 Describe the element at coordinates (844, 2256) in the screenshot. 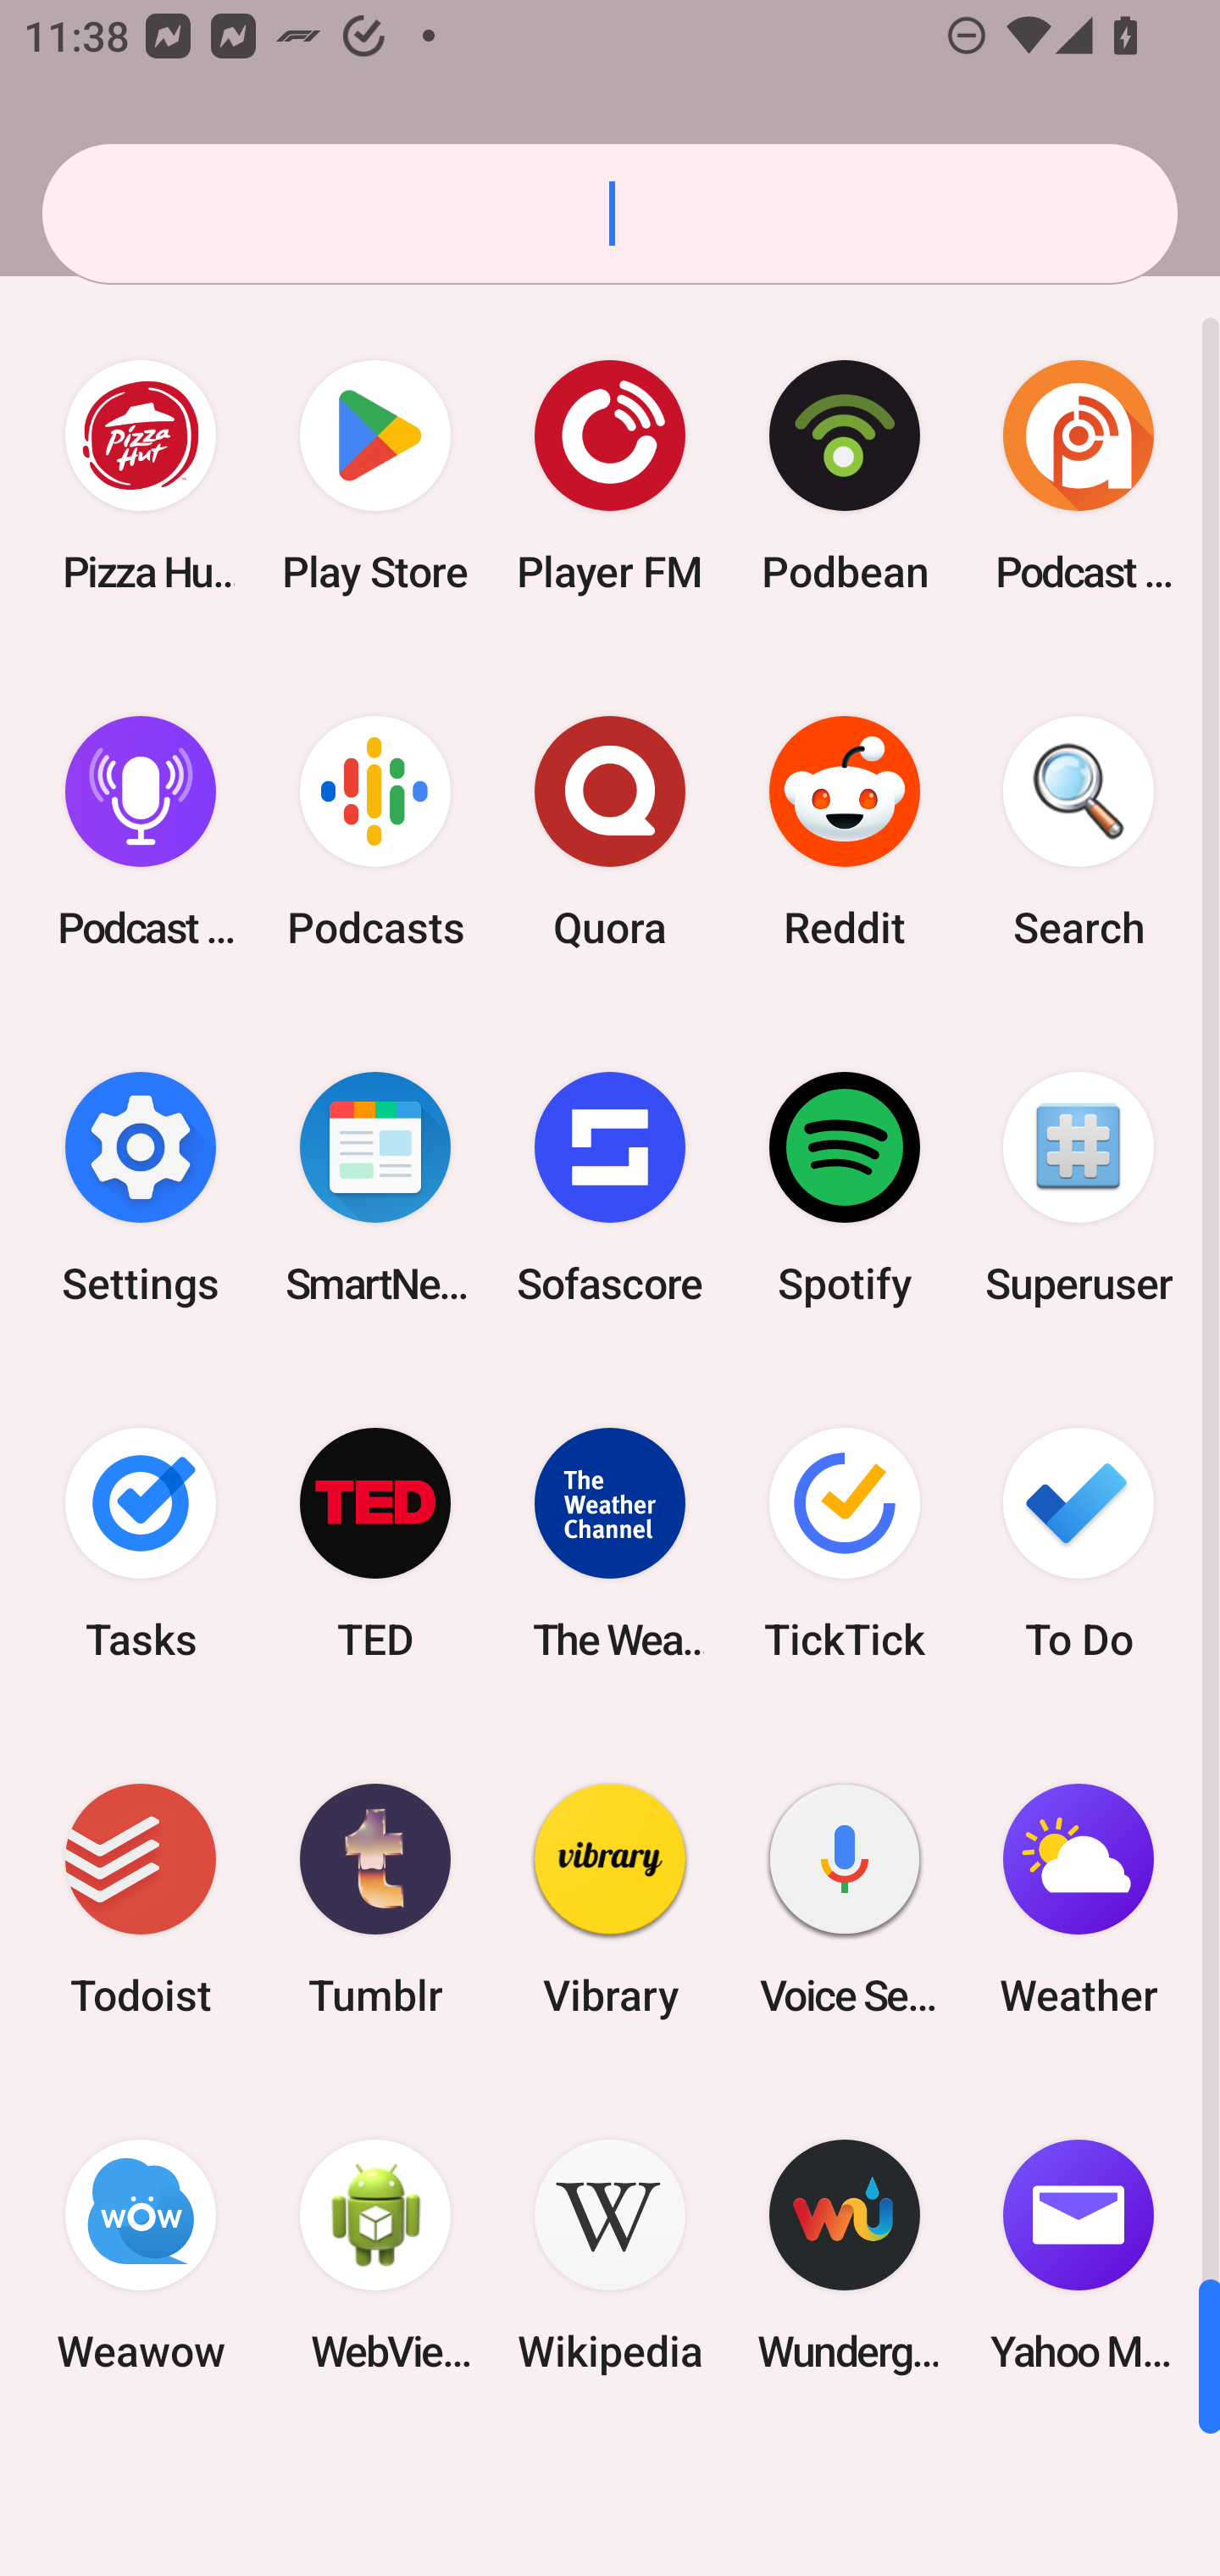

I see `Wunderground` at that location.